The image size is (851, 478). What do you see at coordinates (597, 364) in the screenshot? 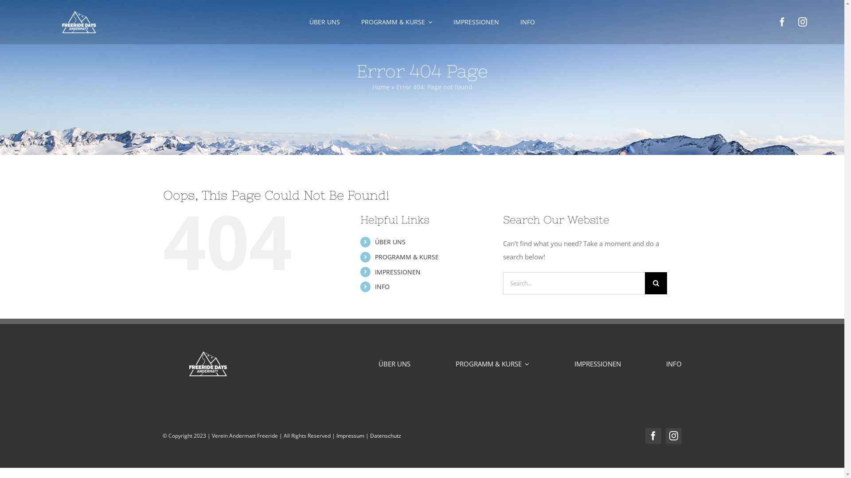
I see `IMPRESSIONEN` at bounding box center [597, 364].